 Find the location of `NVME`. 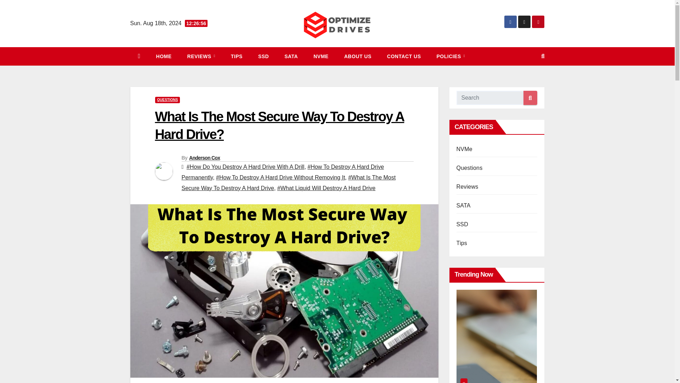

NVME is located at coordinates (321, 56).